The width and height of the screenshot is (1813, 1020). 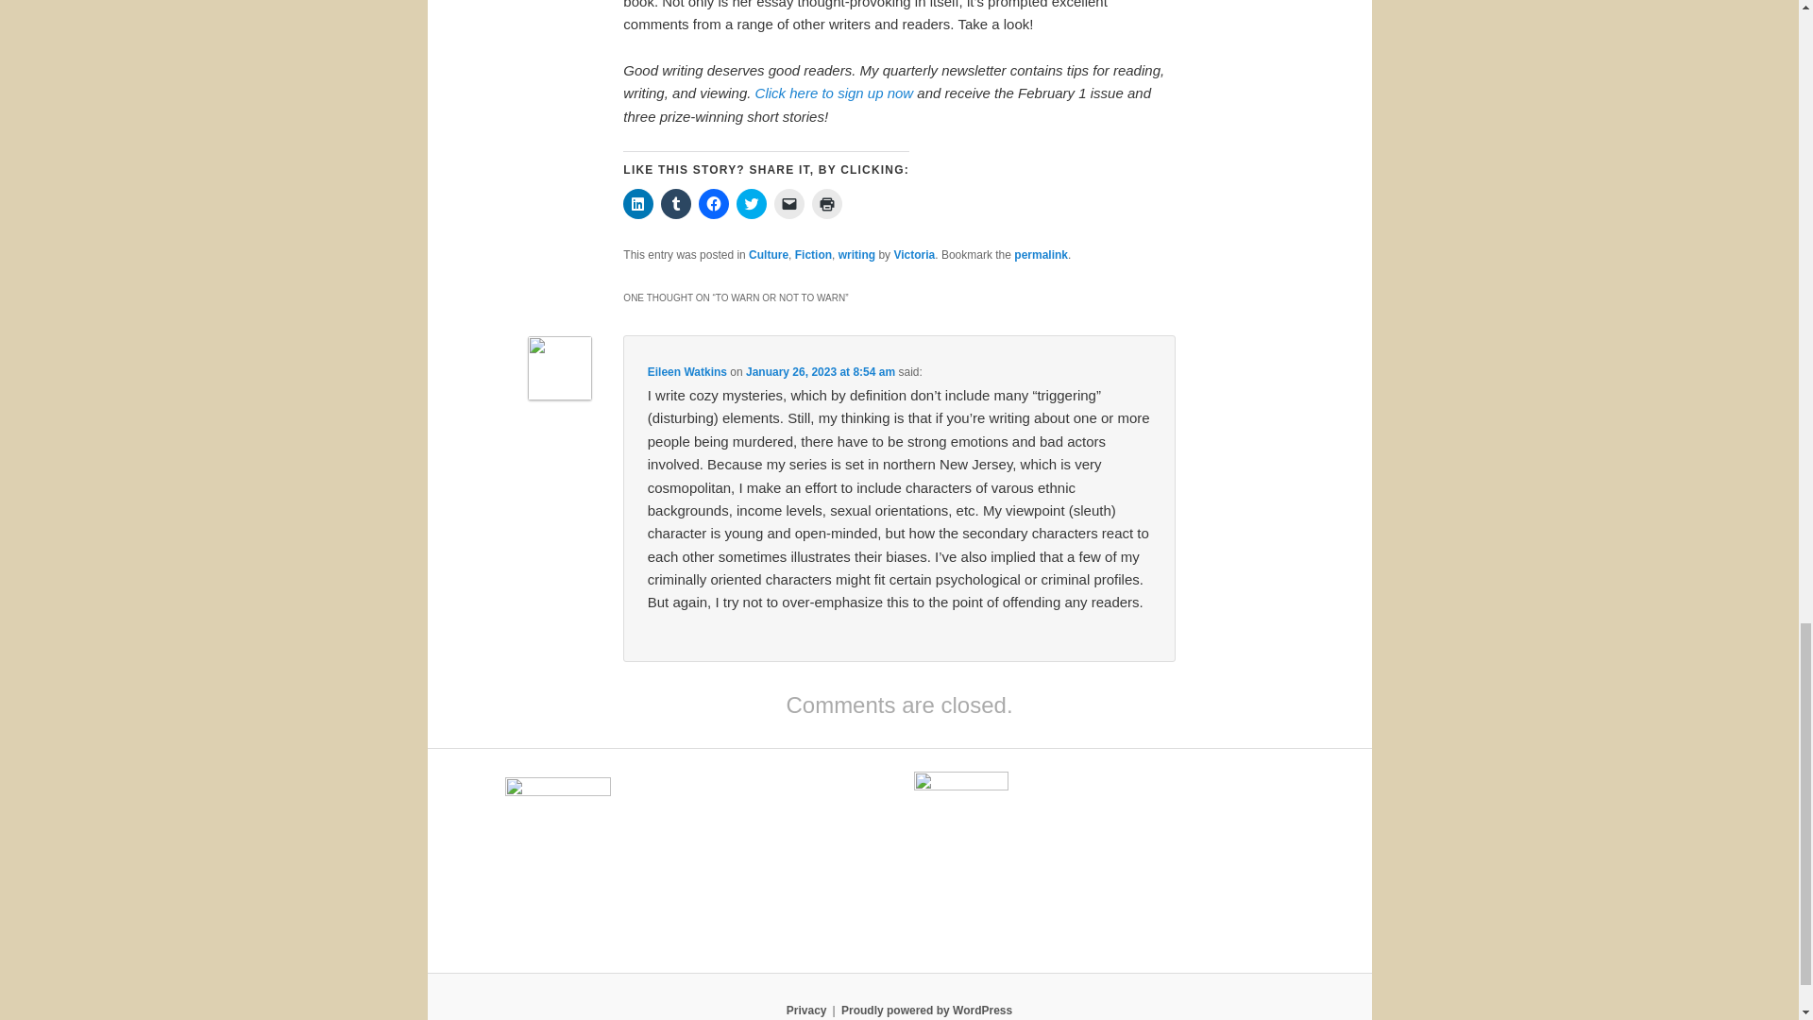 What do you see at coordinates (925, 1010) in the screenshot?
I see `Semantic Personal Publishing Platform` at bounding box center [925, 1010].